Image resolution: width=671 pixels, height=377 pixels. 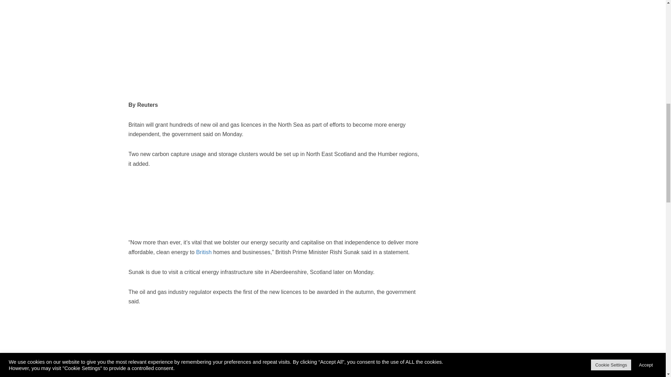 What do you see at coordinates (485, 223) in the screenshot?
I see `Advertisement` at bounding box center [485, 223].